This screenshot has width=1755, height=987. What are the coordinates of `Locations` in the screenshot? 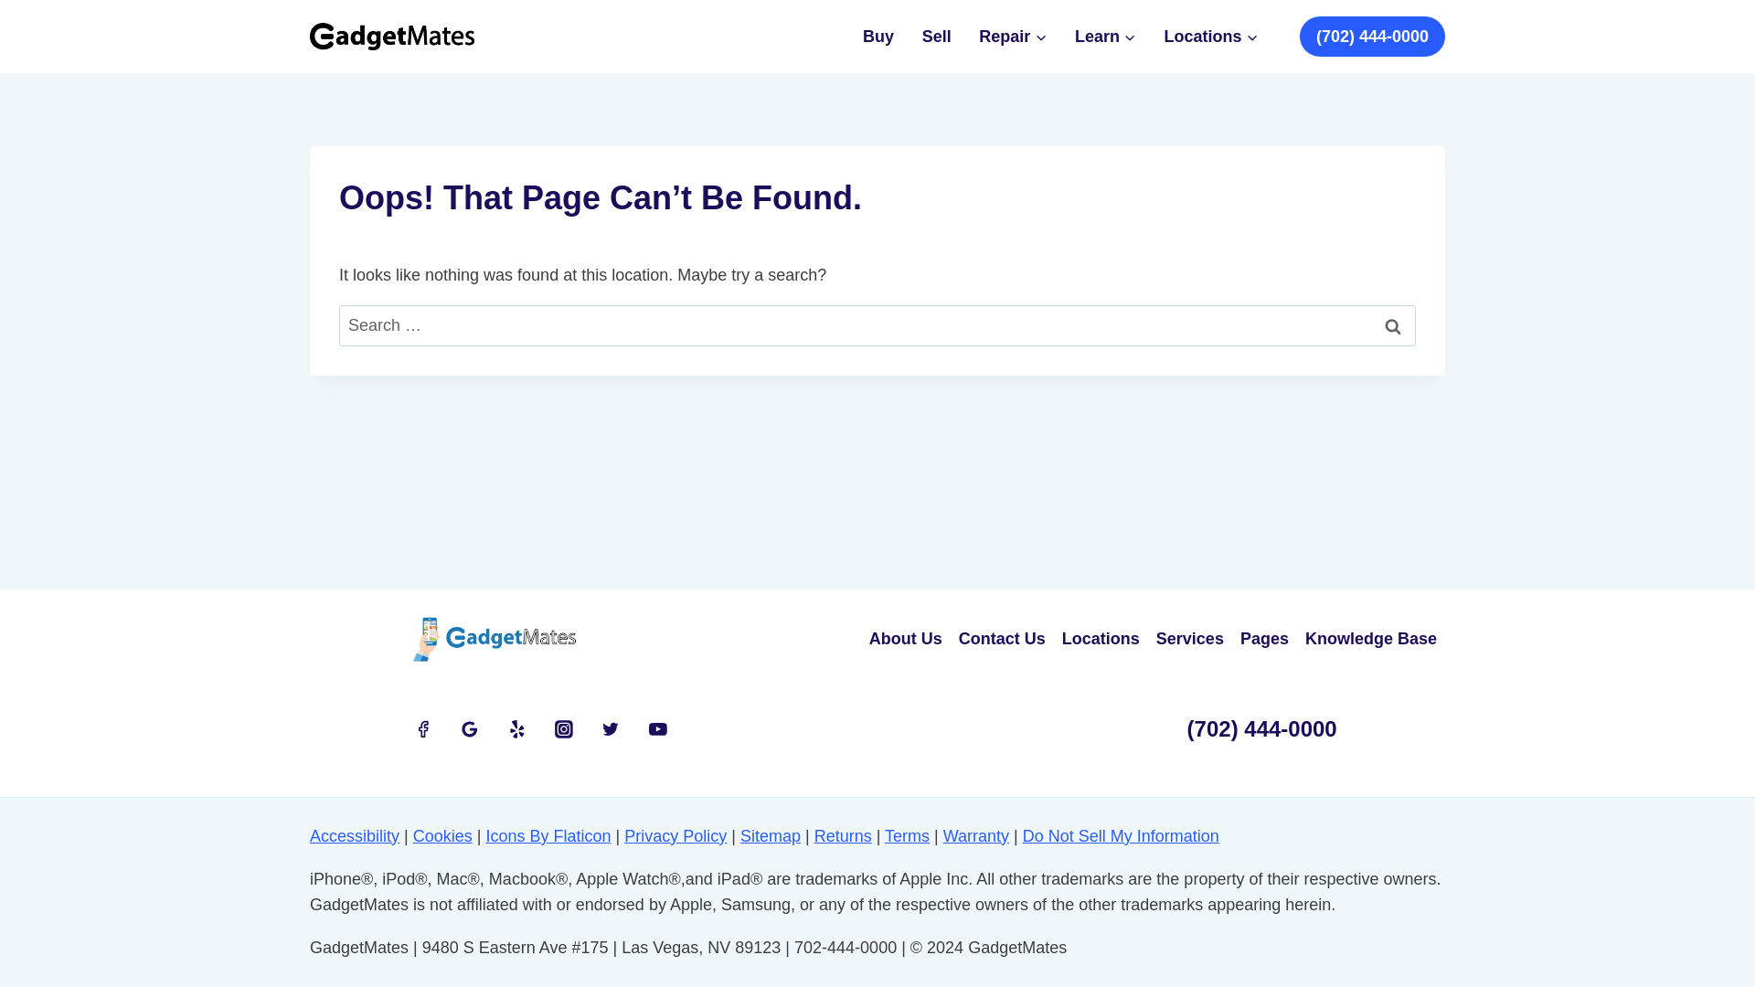 It's located at (1210, 37).